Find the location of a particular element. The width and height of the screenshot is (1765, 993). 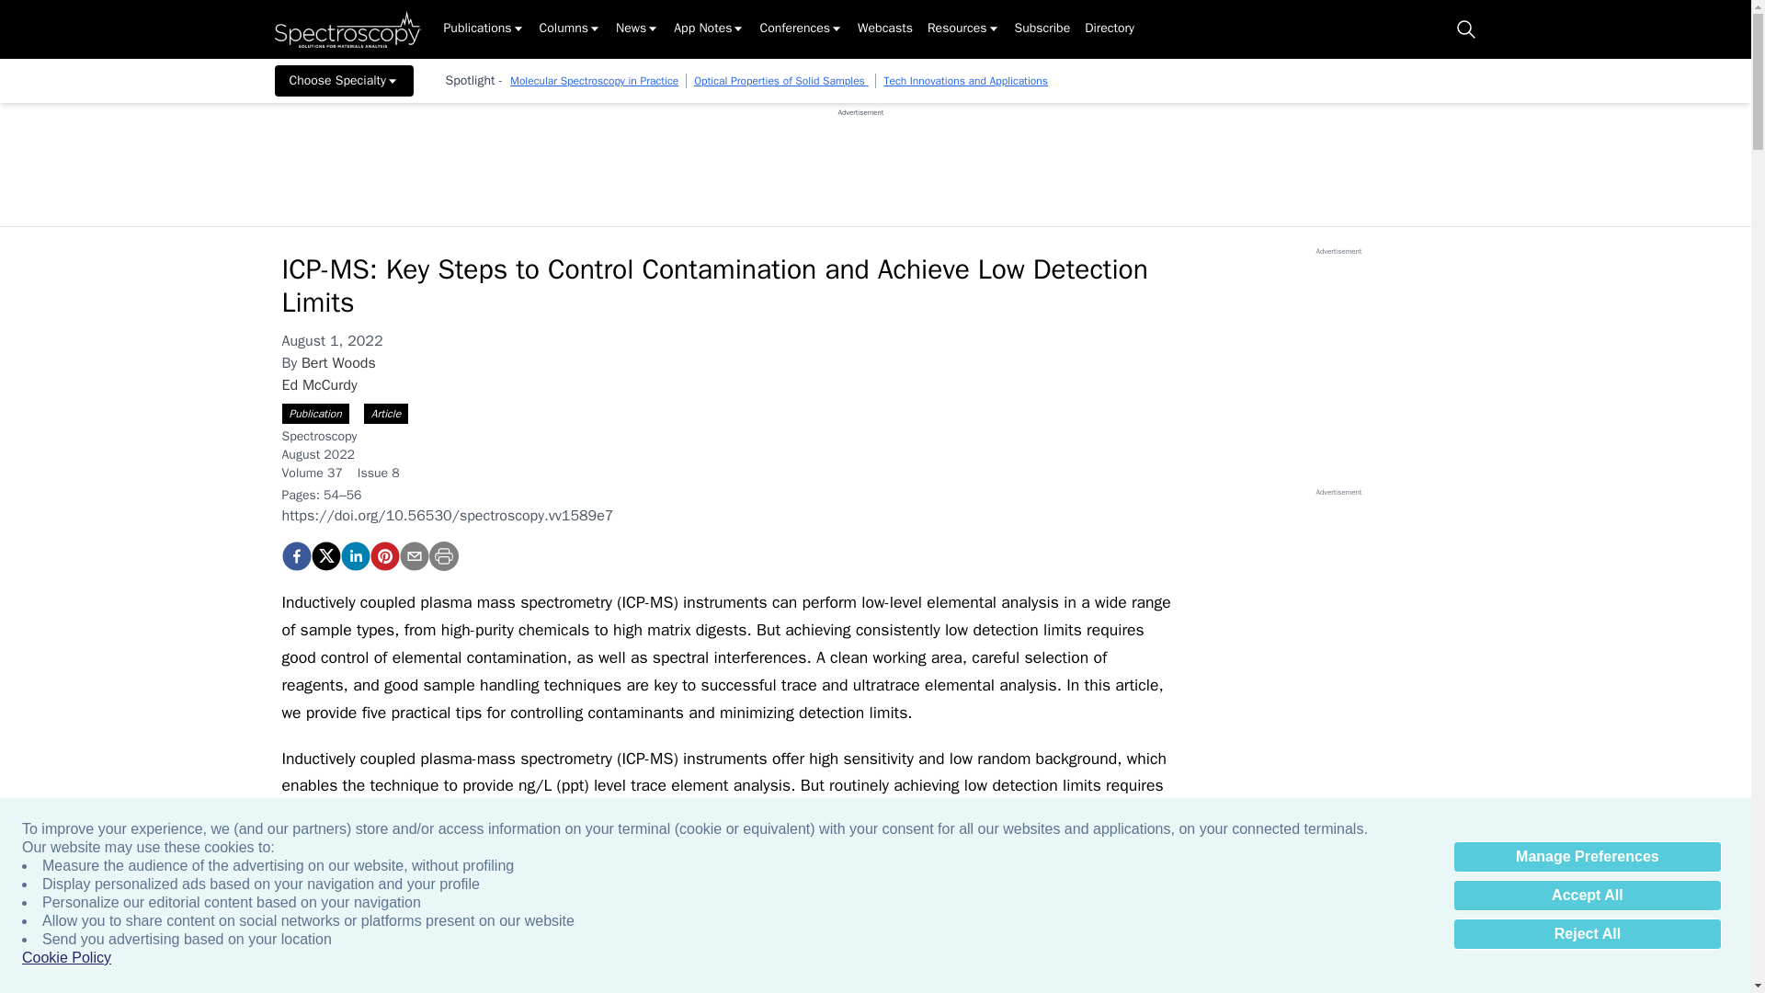

Cookie Policy is located at coordinates (66, 958).